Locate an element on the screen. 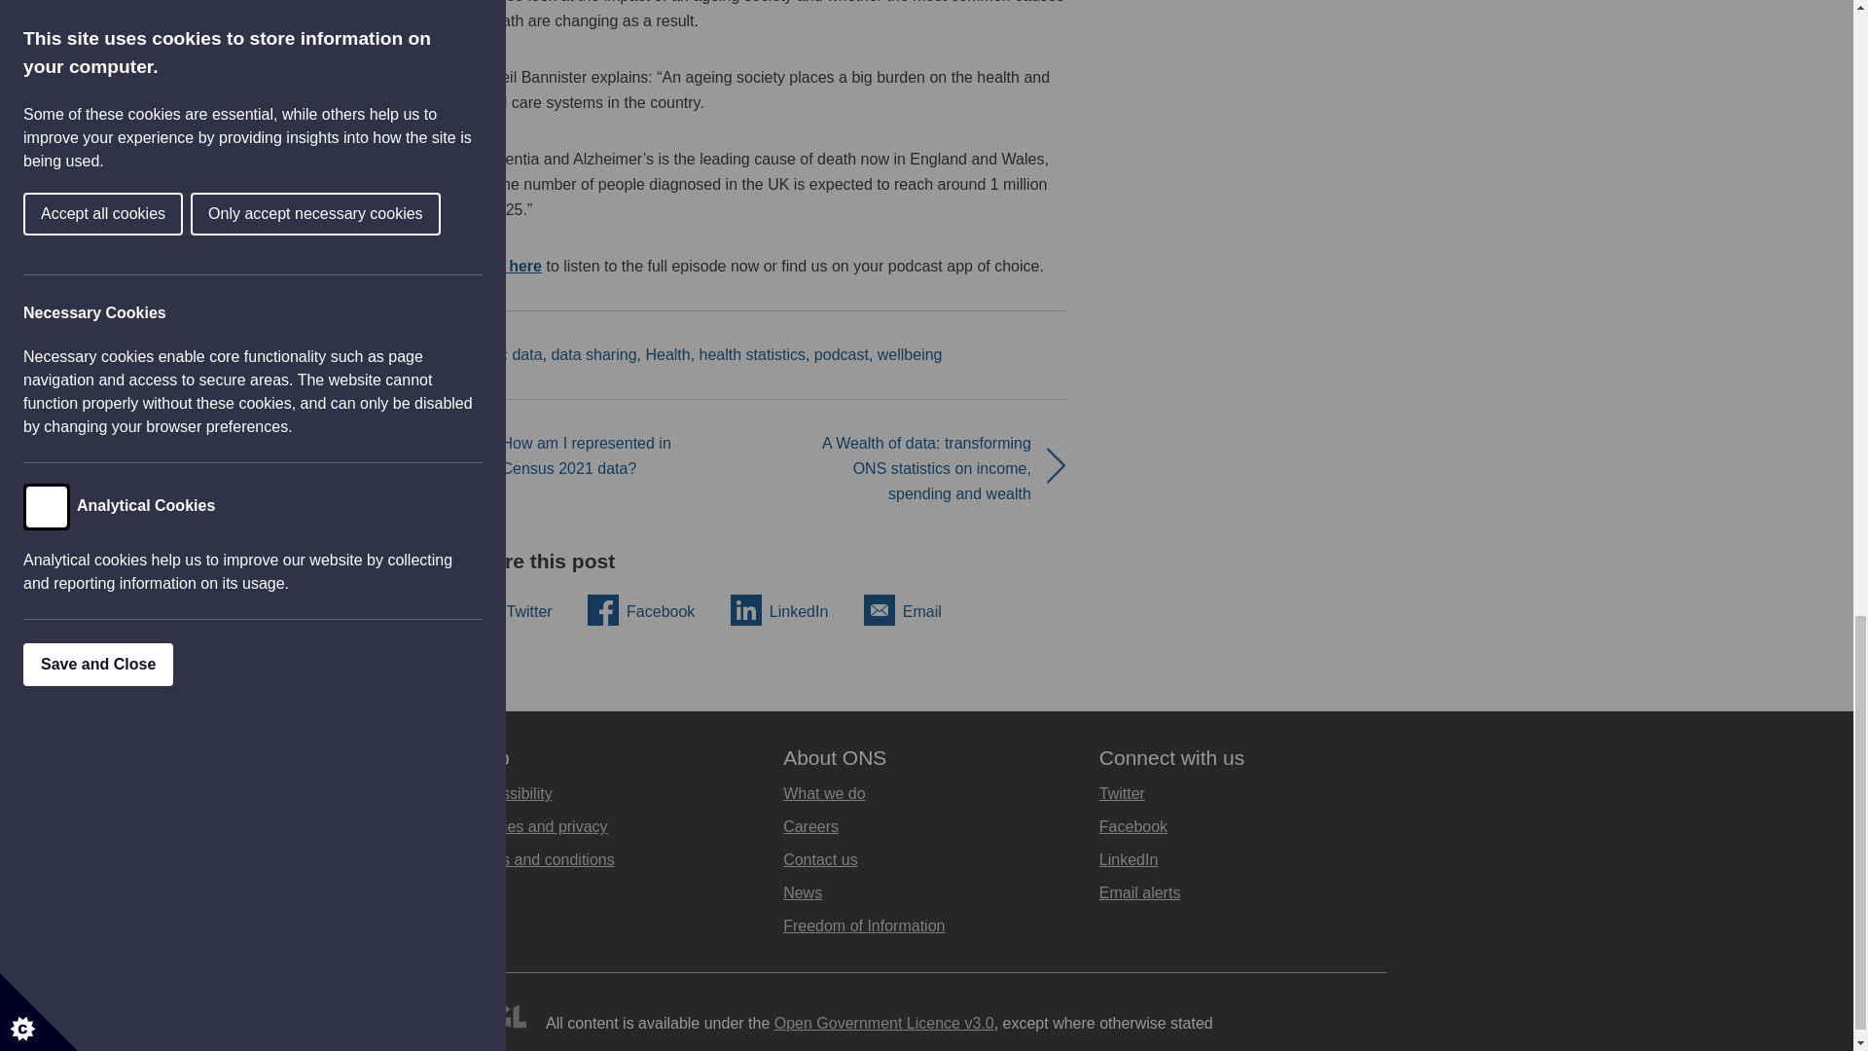 This screenshot has width=1868, height=1051. wellbeing is located at coordinates (911, 354).